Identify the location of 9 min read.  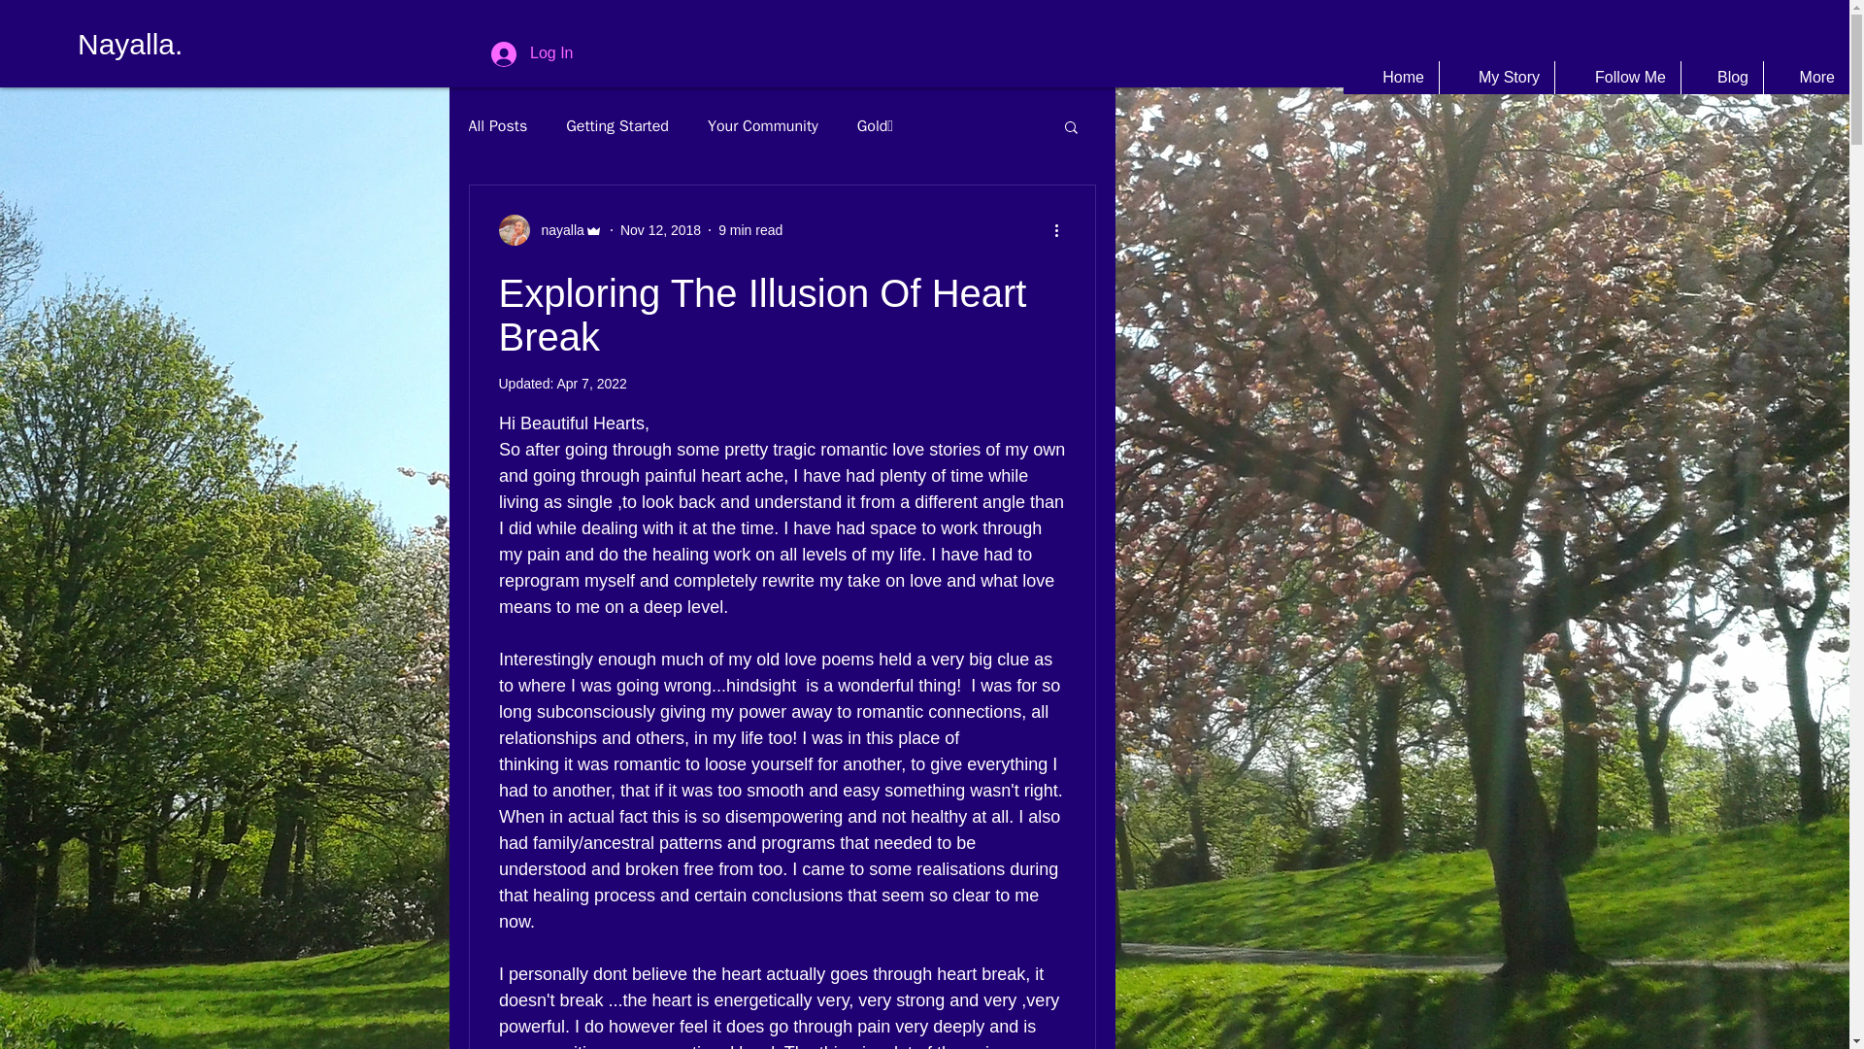
(749, 229).